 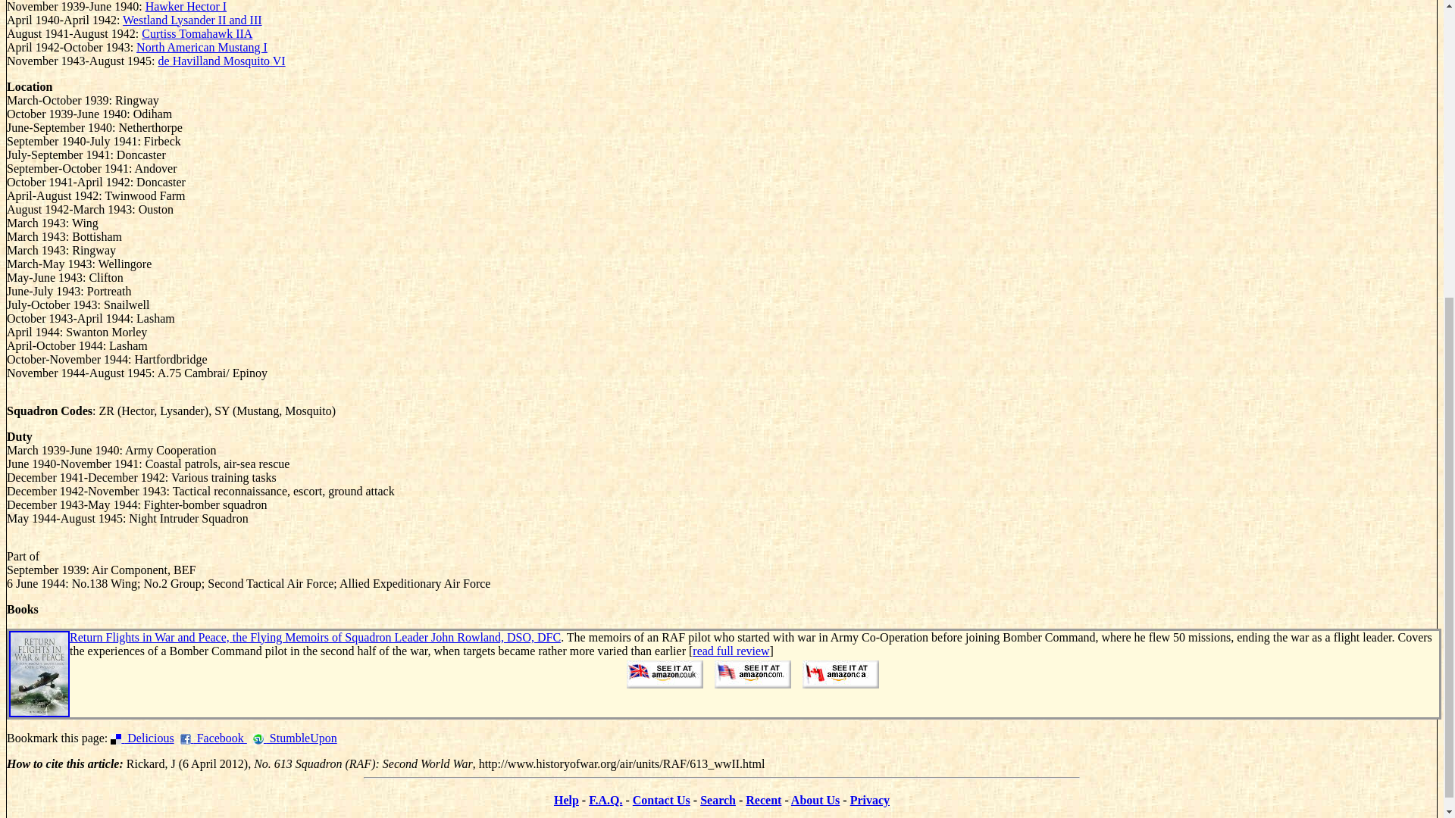 I want to click on Westland Lysander II and III, so click(x=192, y=20).